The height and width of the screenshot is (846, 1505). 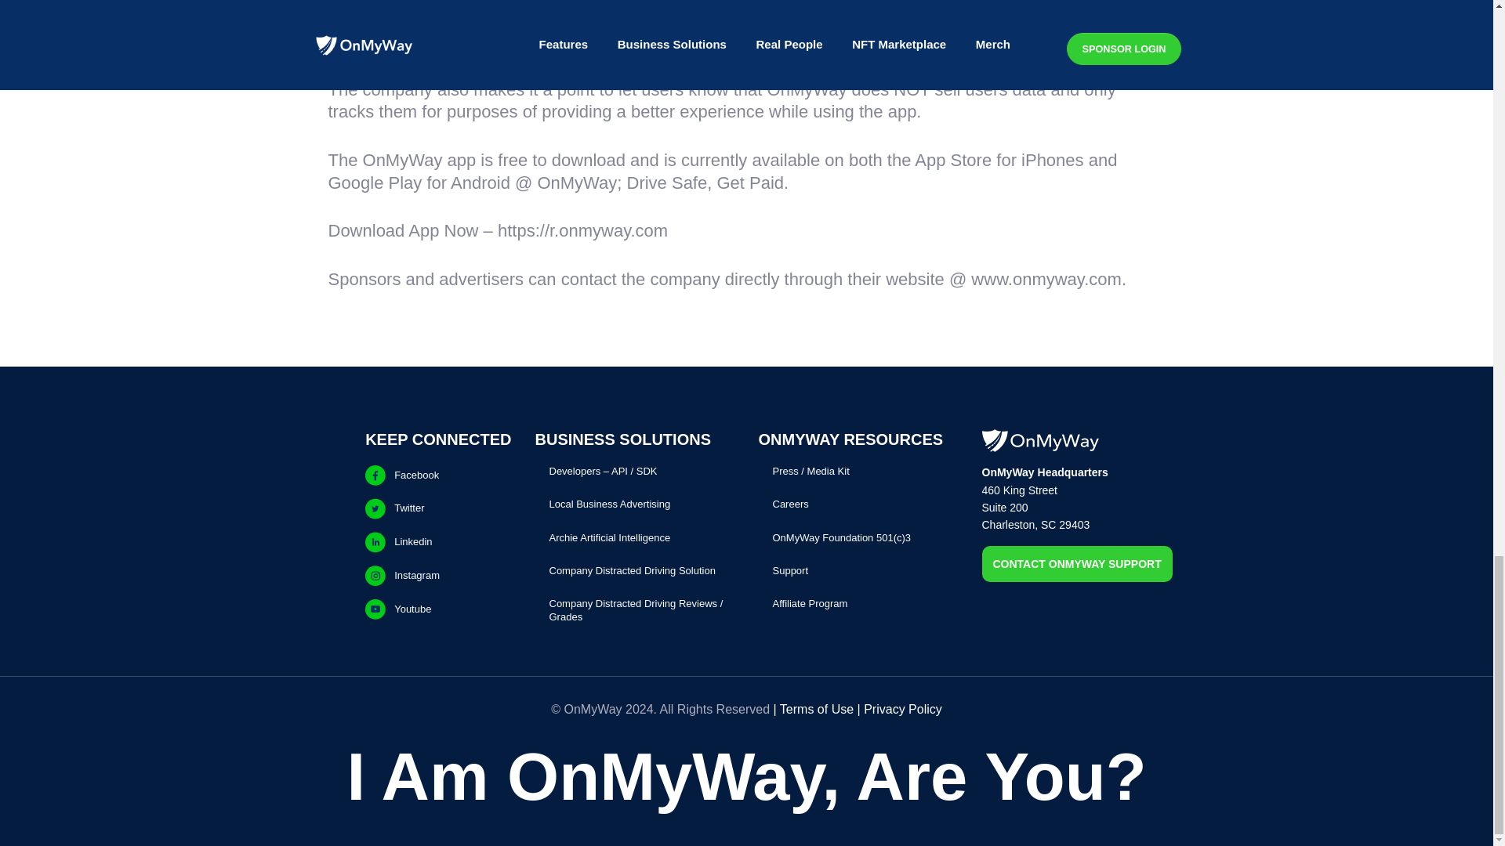 What do you see at coordinates (609, 530) in the screenshot?
I see `Archie Artificial Intelligence` at bounding box center [609, 530].